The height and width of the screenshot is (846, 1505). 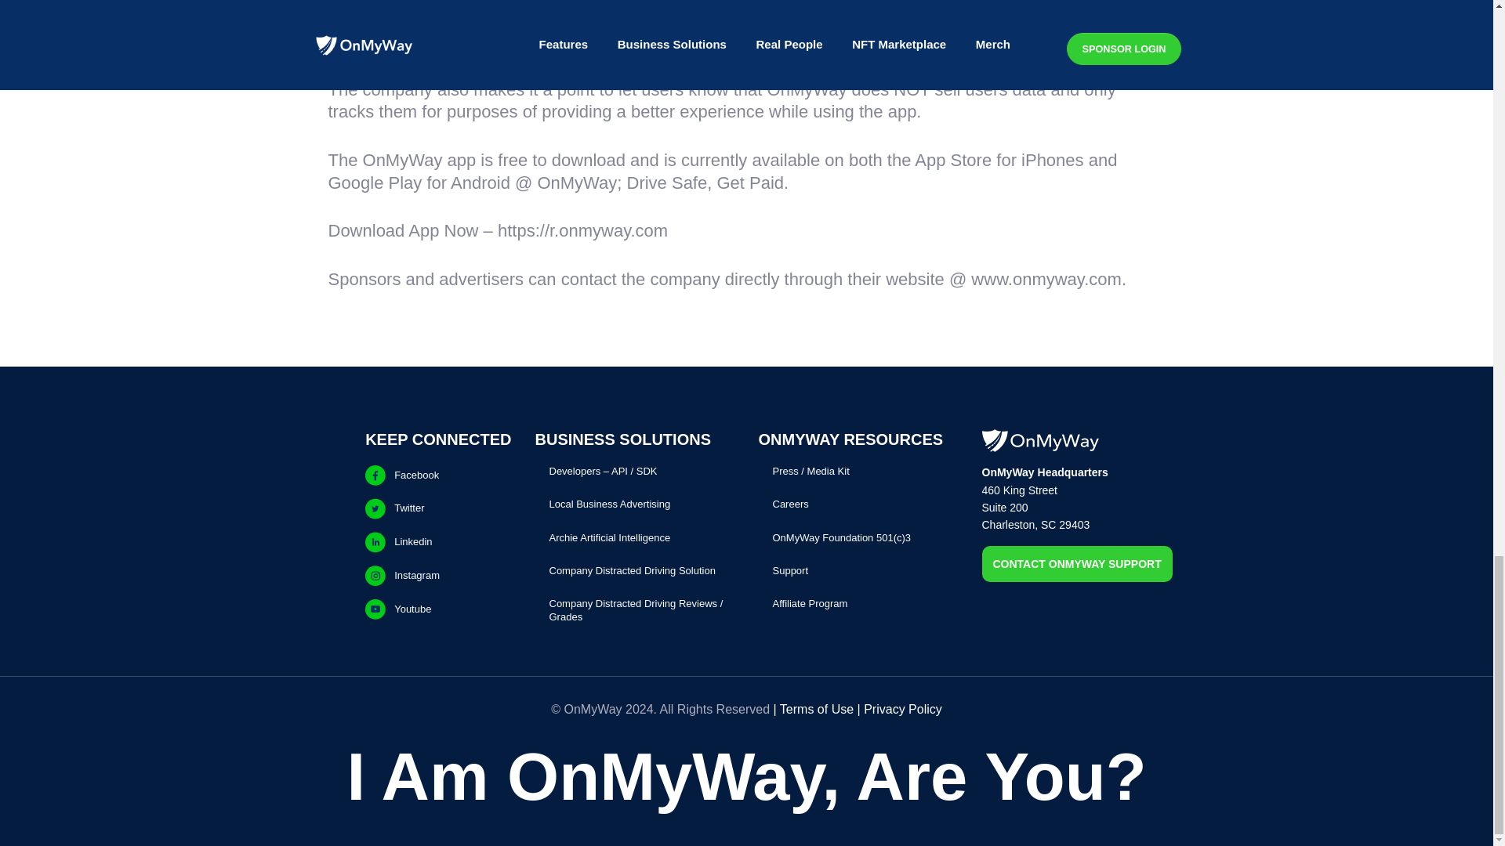 What do you see at coordinates (609, 530) in the screenshot?
I see `Archie Artificial Intelligence` at bounding box center [609, 530].